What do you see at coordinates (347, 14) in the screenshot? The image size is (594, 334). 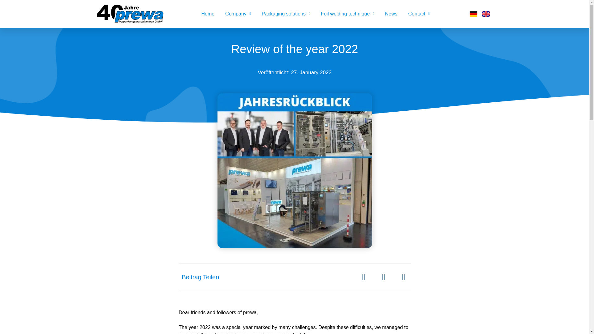 I see `Foil welding technique` at bounding box center [347, 14].